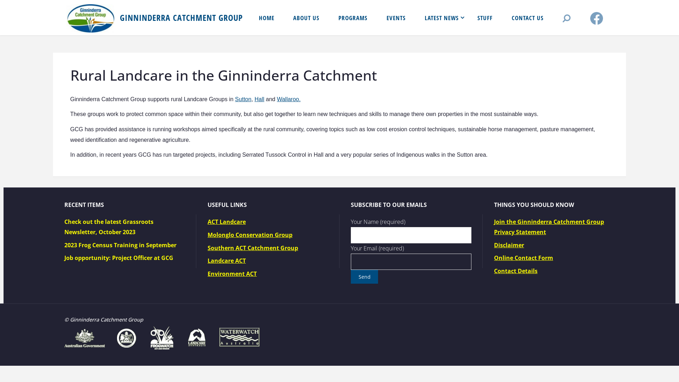  I want to click on CONTACT US, so click(528, 18).